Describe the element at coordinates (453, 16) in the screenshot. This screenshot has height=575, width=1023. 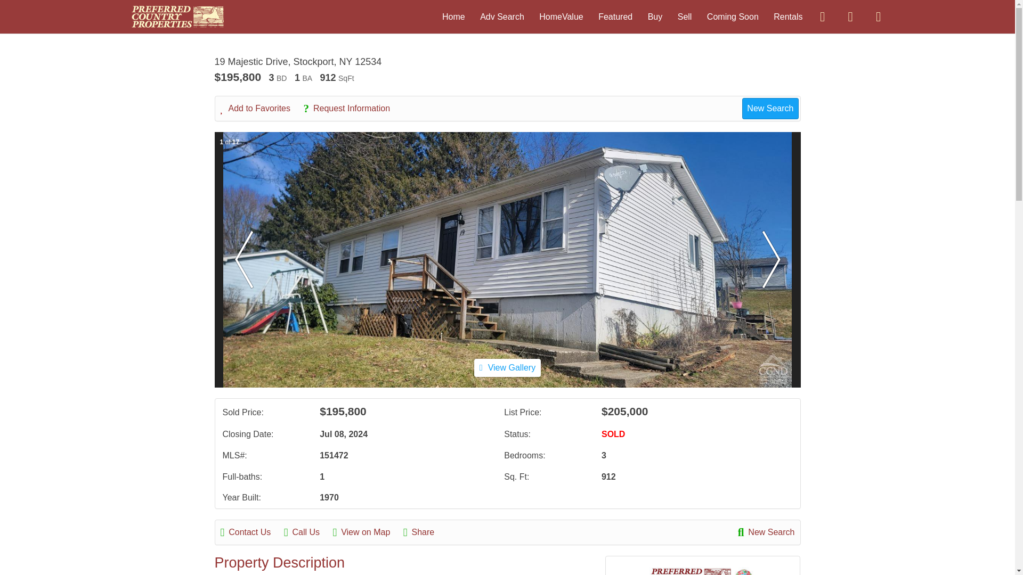
I see `Home` at that location.